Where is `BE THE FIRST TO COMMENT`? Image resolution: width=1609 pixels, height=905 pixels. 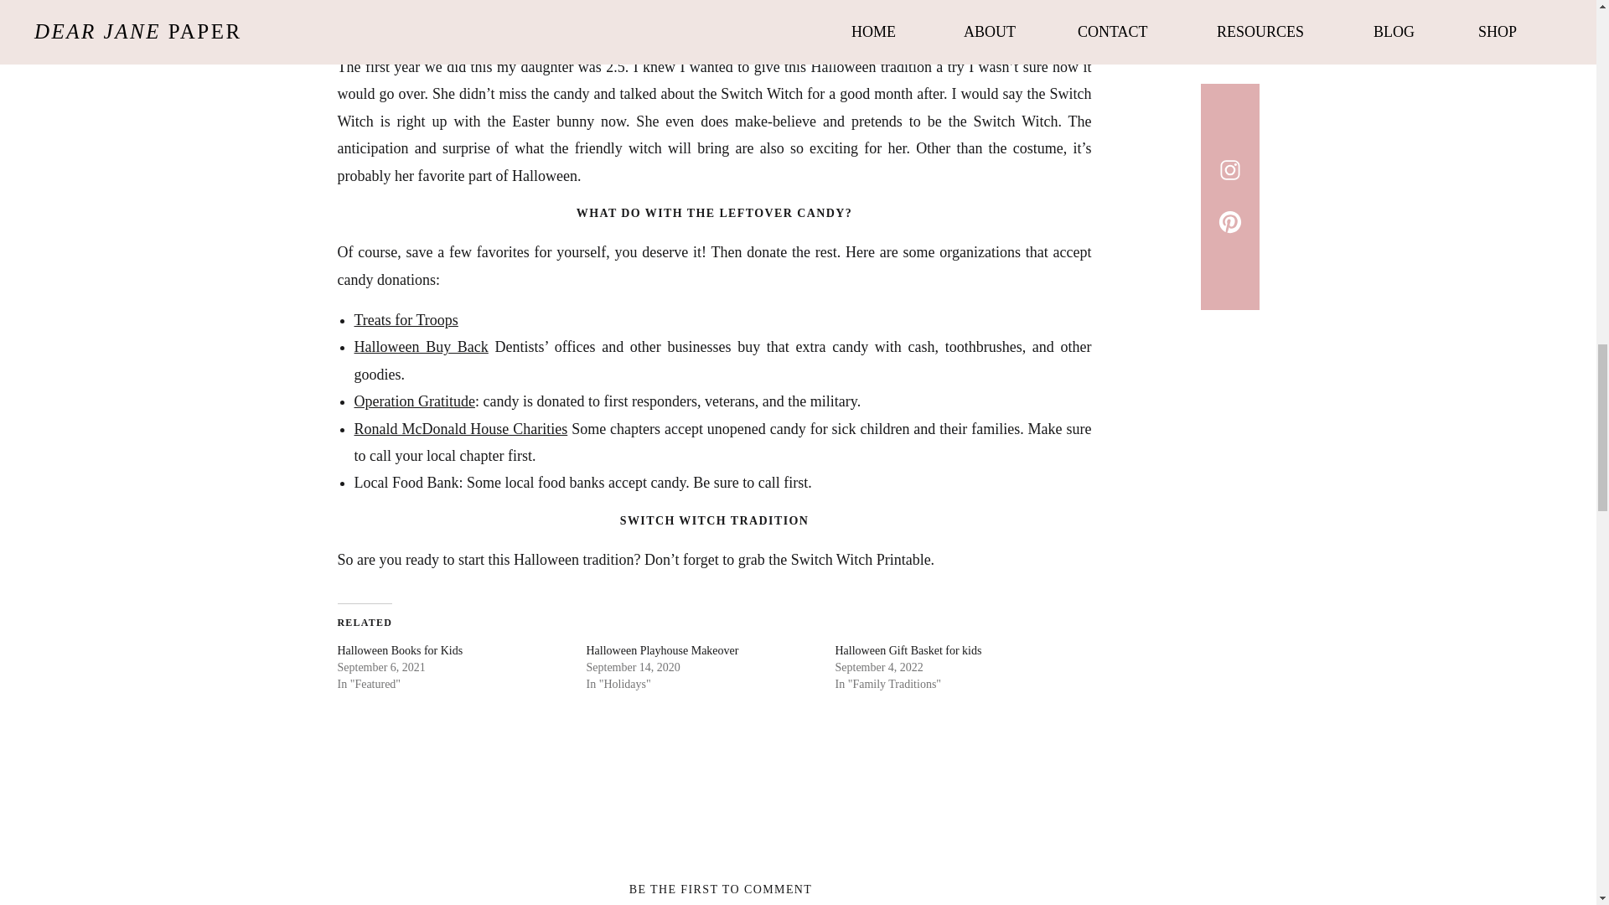 BE THE FIRST TO COMMENT is located at coordinates (721, 890).